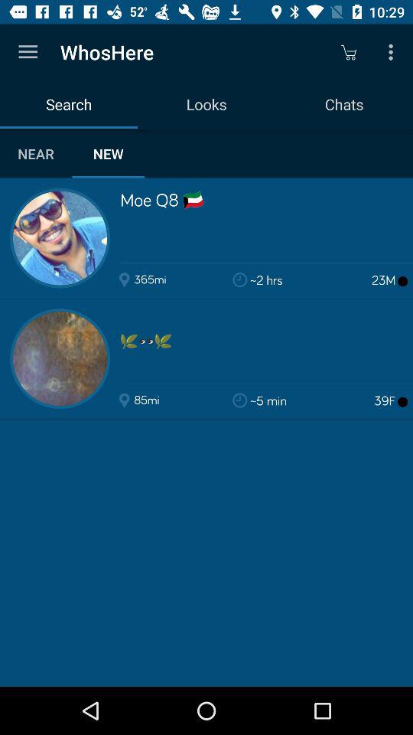 The width and height of the screenshot is (413, 735). What do you see at coordinates (349, 52) in the screenshot?
I see `press the app above chats item` at bounding box center [349, 52].